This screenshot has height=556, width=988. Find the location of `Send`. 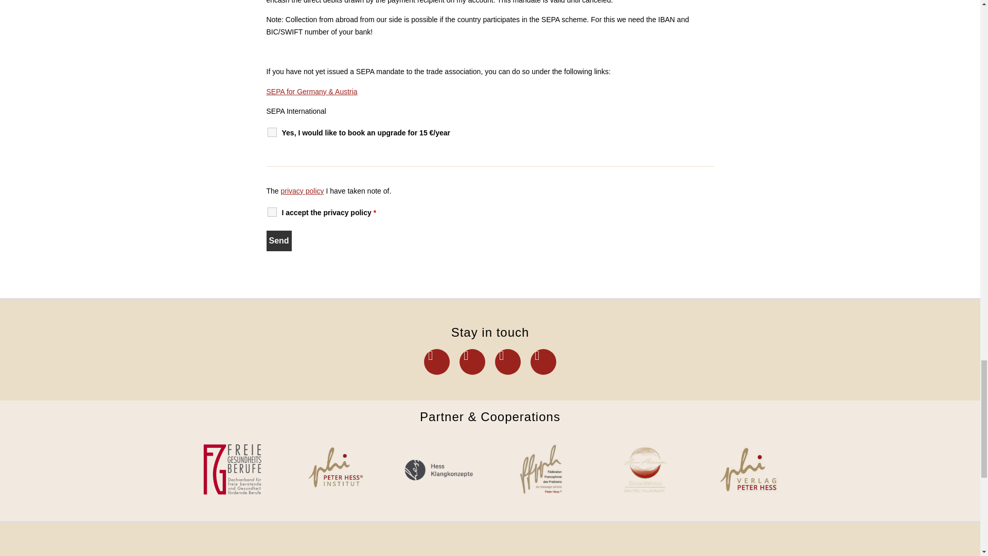

Send is located at coordinates (279, 241).